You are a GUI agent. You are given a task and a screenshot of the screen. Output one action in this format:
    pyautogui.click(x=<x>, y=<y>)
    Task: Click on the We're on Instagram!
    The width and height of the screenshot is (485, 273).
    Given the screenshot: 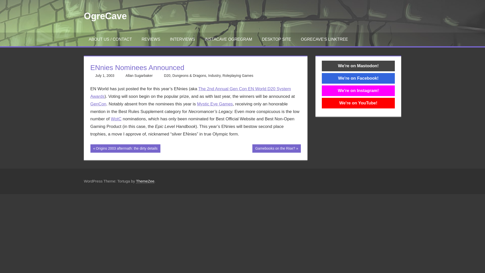 What is the action you would take?
    pyautogui.click(x=358, y=90)
    